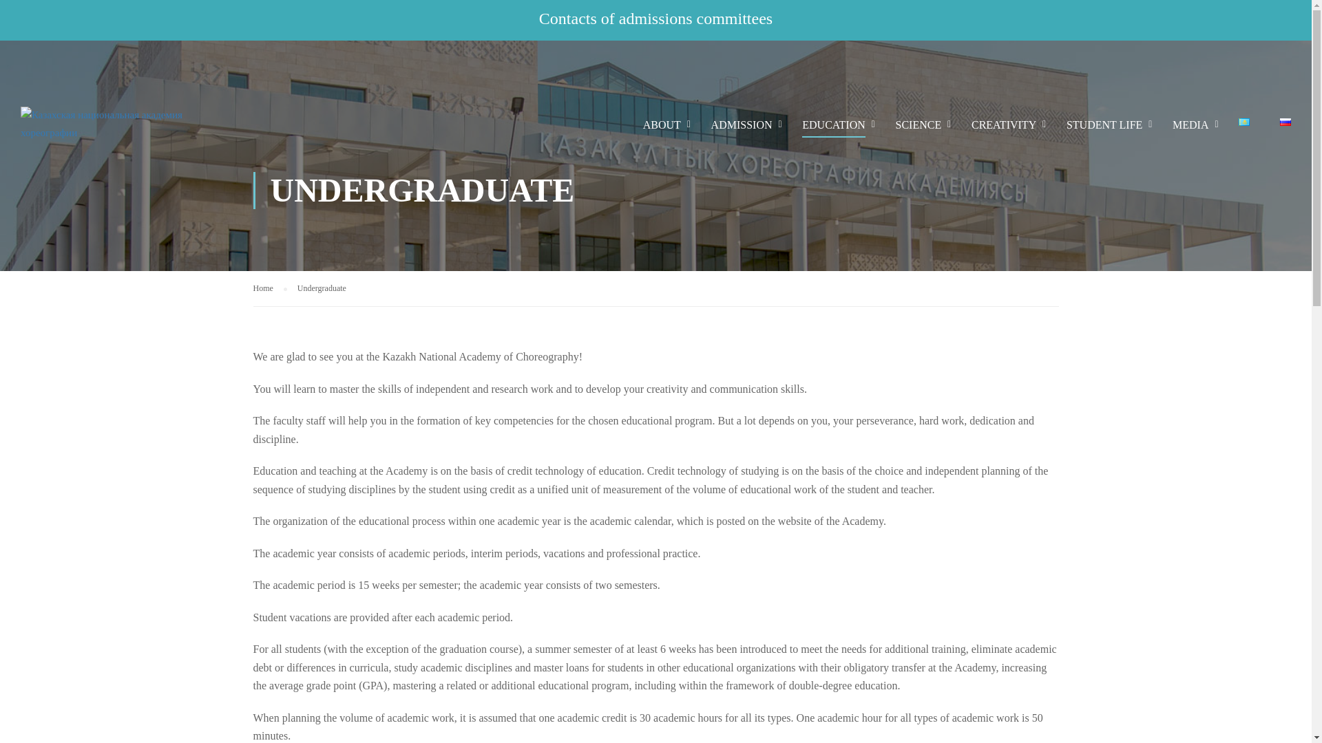 This screenshot has width=1322, height=743. Describe the element at coordinates (655, 18) in the screenshot. I see `Contacts of admissions committees` at that location.